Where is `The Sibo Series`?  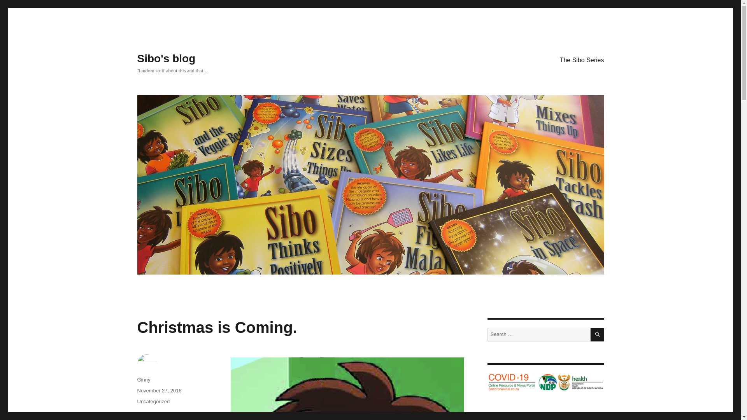 The Sibo Series is located at coordinates (582, 59).